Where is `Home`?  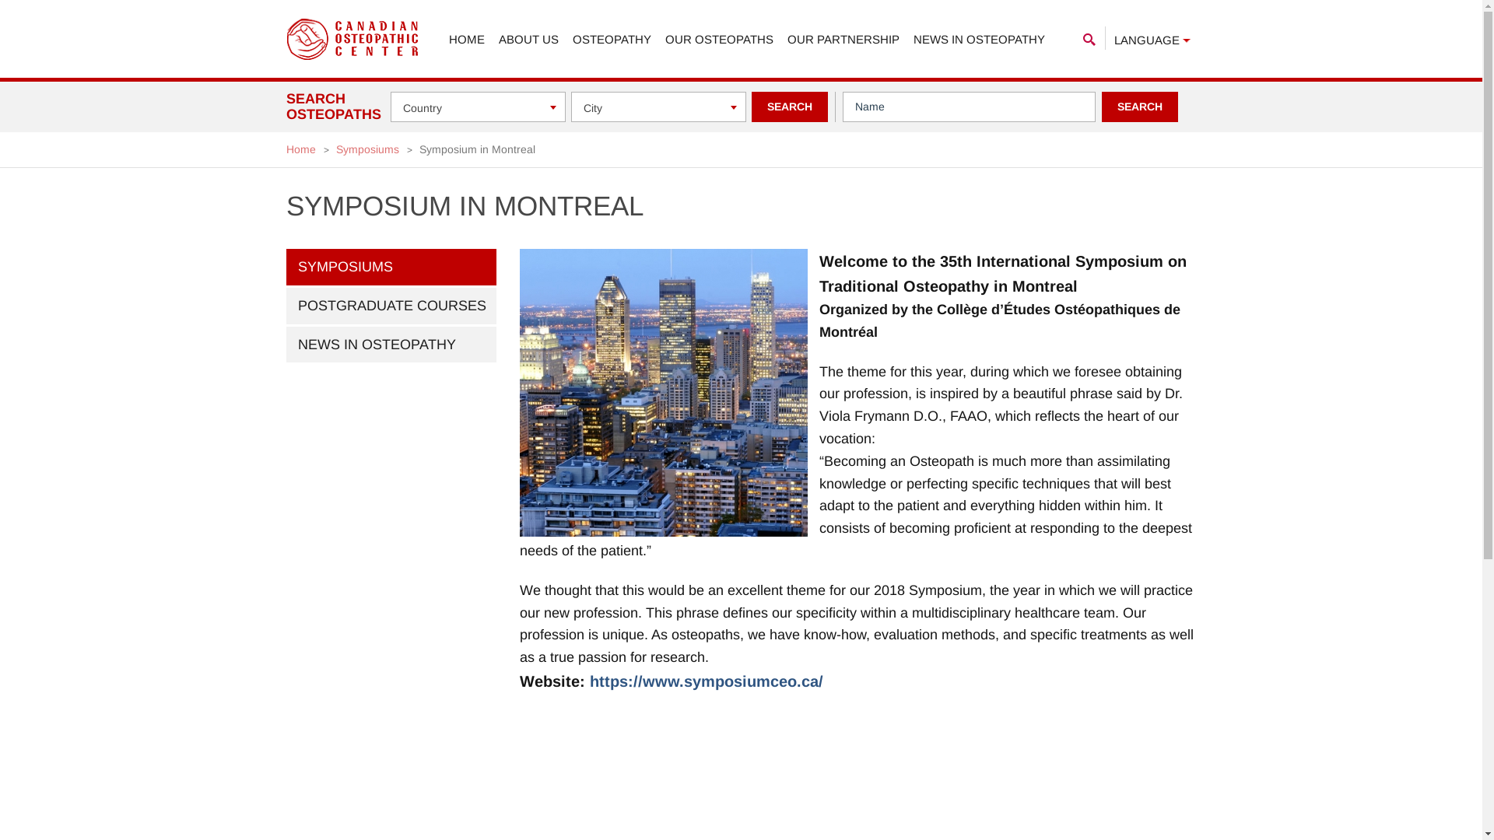 Home is located at coordinates (301, 149).